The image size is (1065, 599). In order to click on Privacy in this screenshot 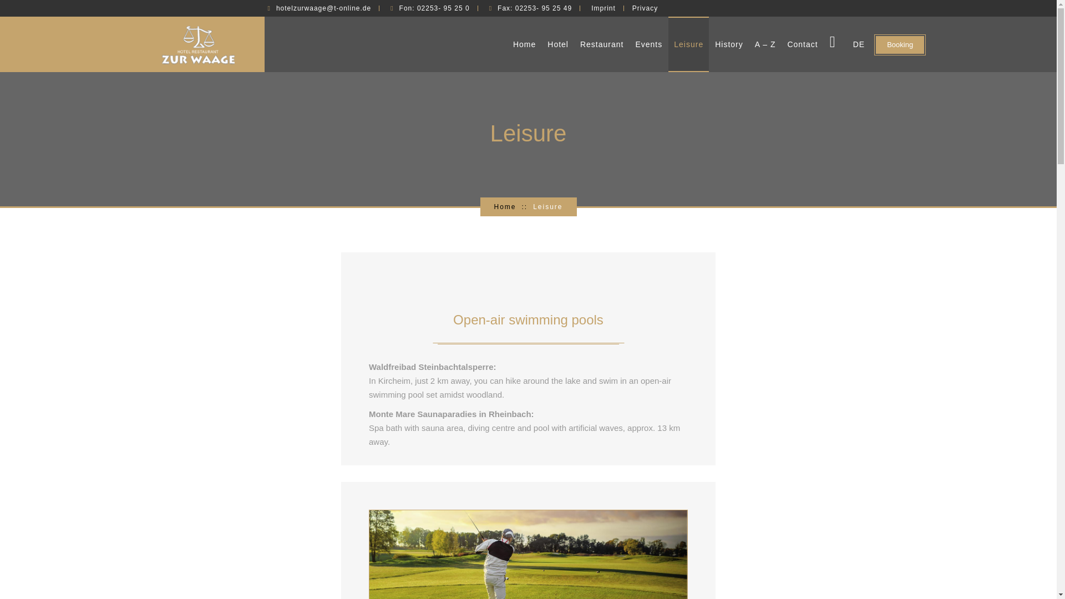, I will do `click(645, 8)`.